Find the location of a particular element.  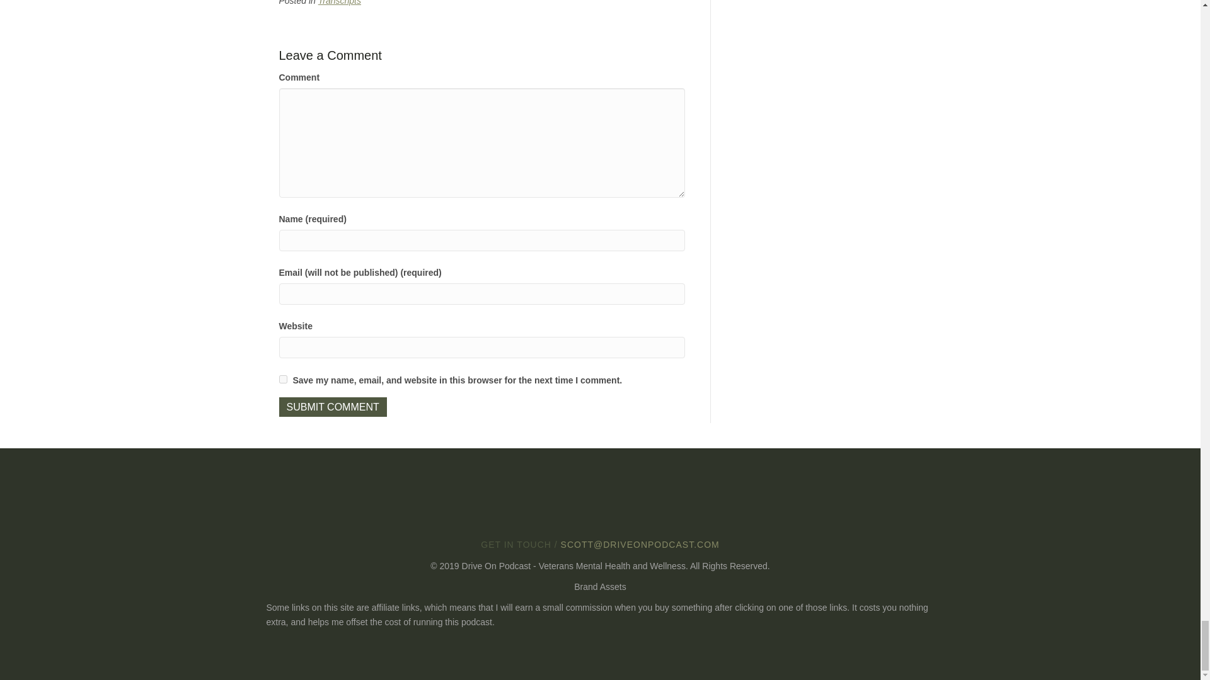

yes is located at coordinates (282, 379).